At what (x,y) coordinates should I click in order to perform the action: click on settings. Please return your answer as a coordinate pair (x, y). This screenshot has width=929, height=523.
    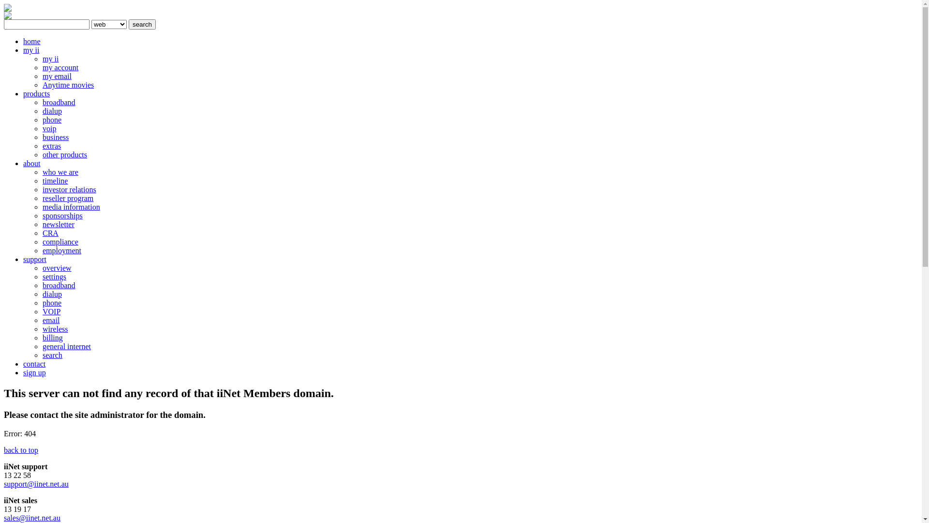
    Looking at the image, I should click on (54, 277).